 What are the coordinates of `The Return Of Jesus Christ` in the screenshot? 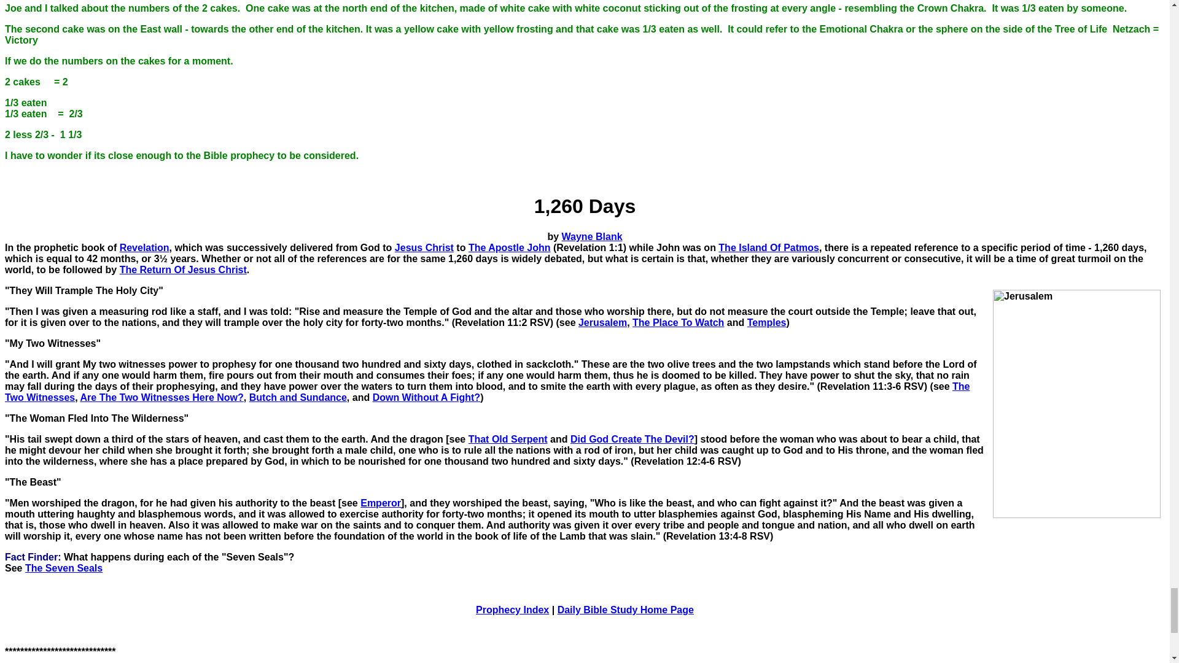 It's located at (183, 269).